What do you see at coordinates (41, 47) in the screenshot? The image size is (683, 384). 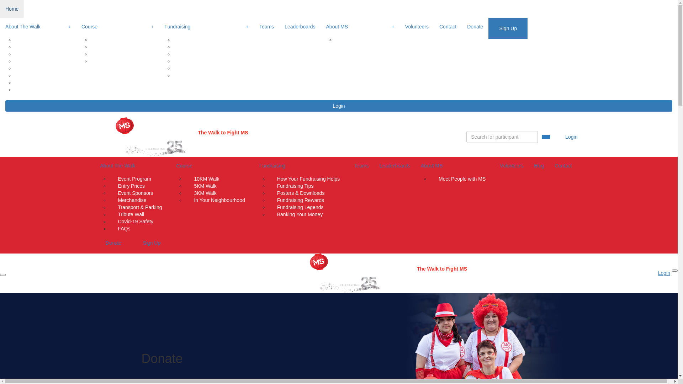 I see `Event Sponsors` at bounding box center [41, 47].